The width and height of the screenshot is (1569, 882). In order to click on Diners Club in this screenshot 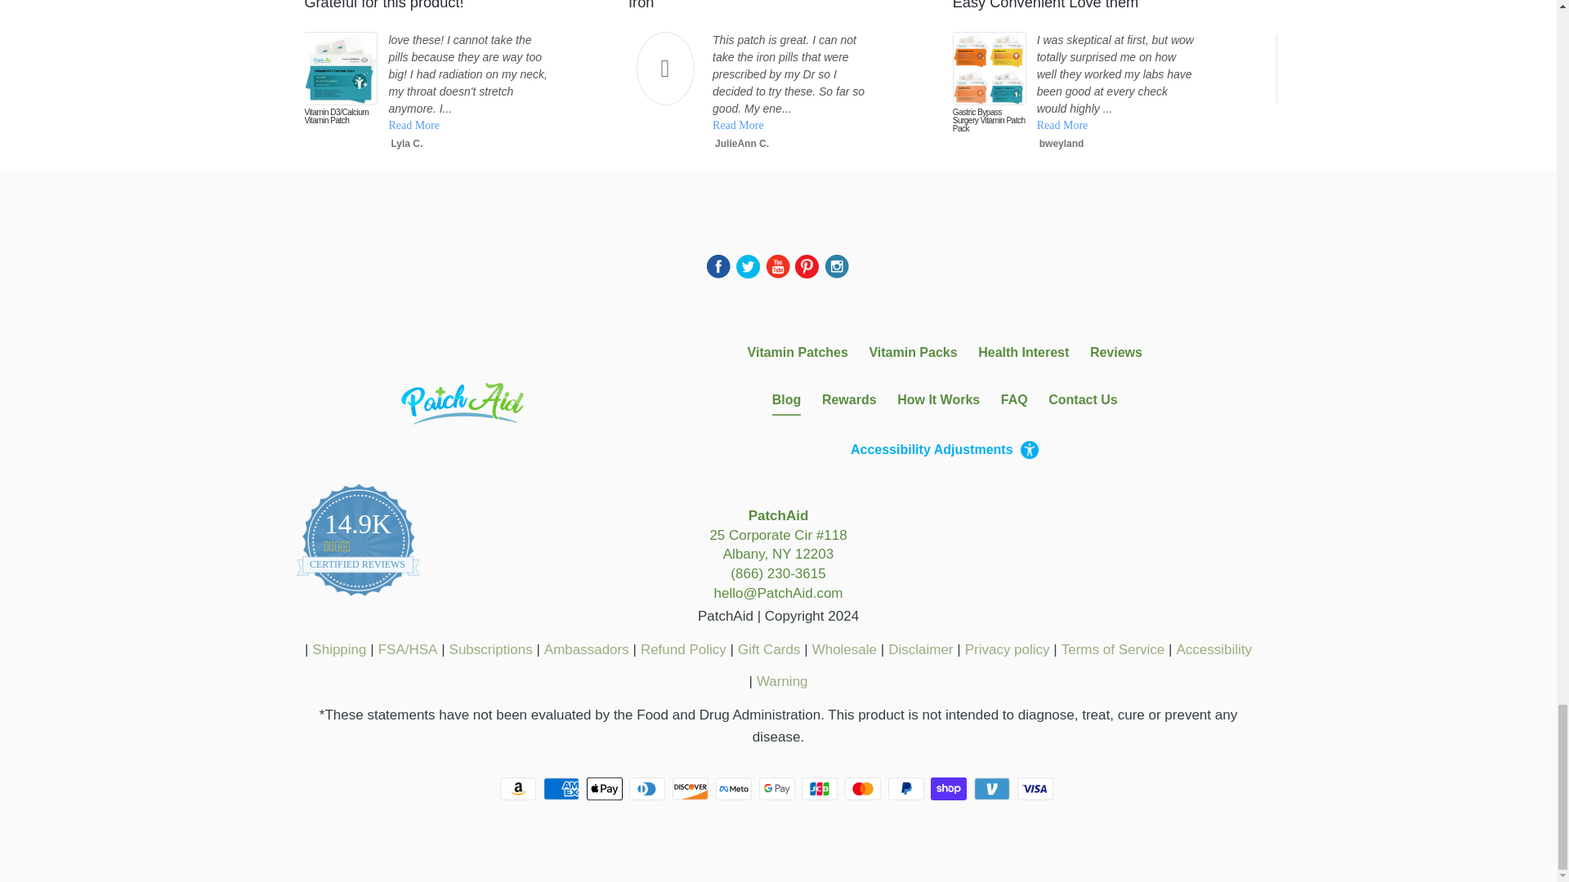, I will do `click(648, 789)`.